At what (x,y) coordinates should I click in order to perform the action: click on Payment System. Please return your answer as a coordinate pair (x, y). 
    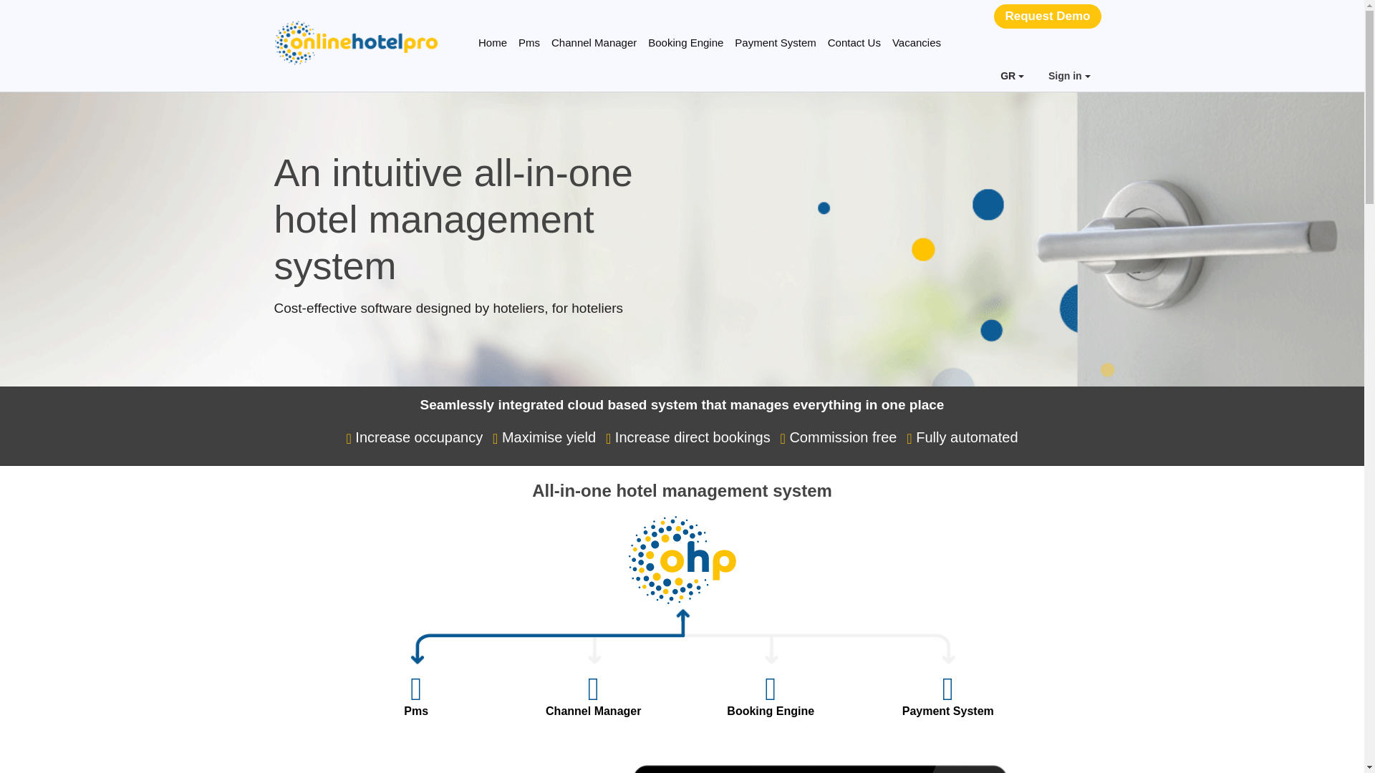
    Looking at the image, I should click on (948, 711).